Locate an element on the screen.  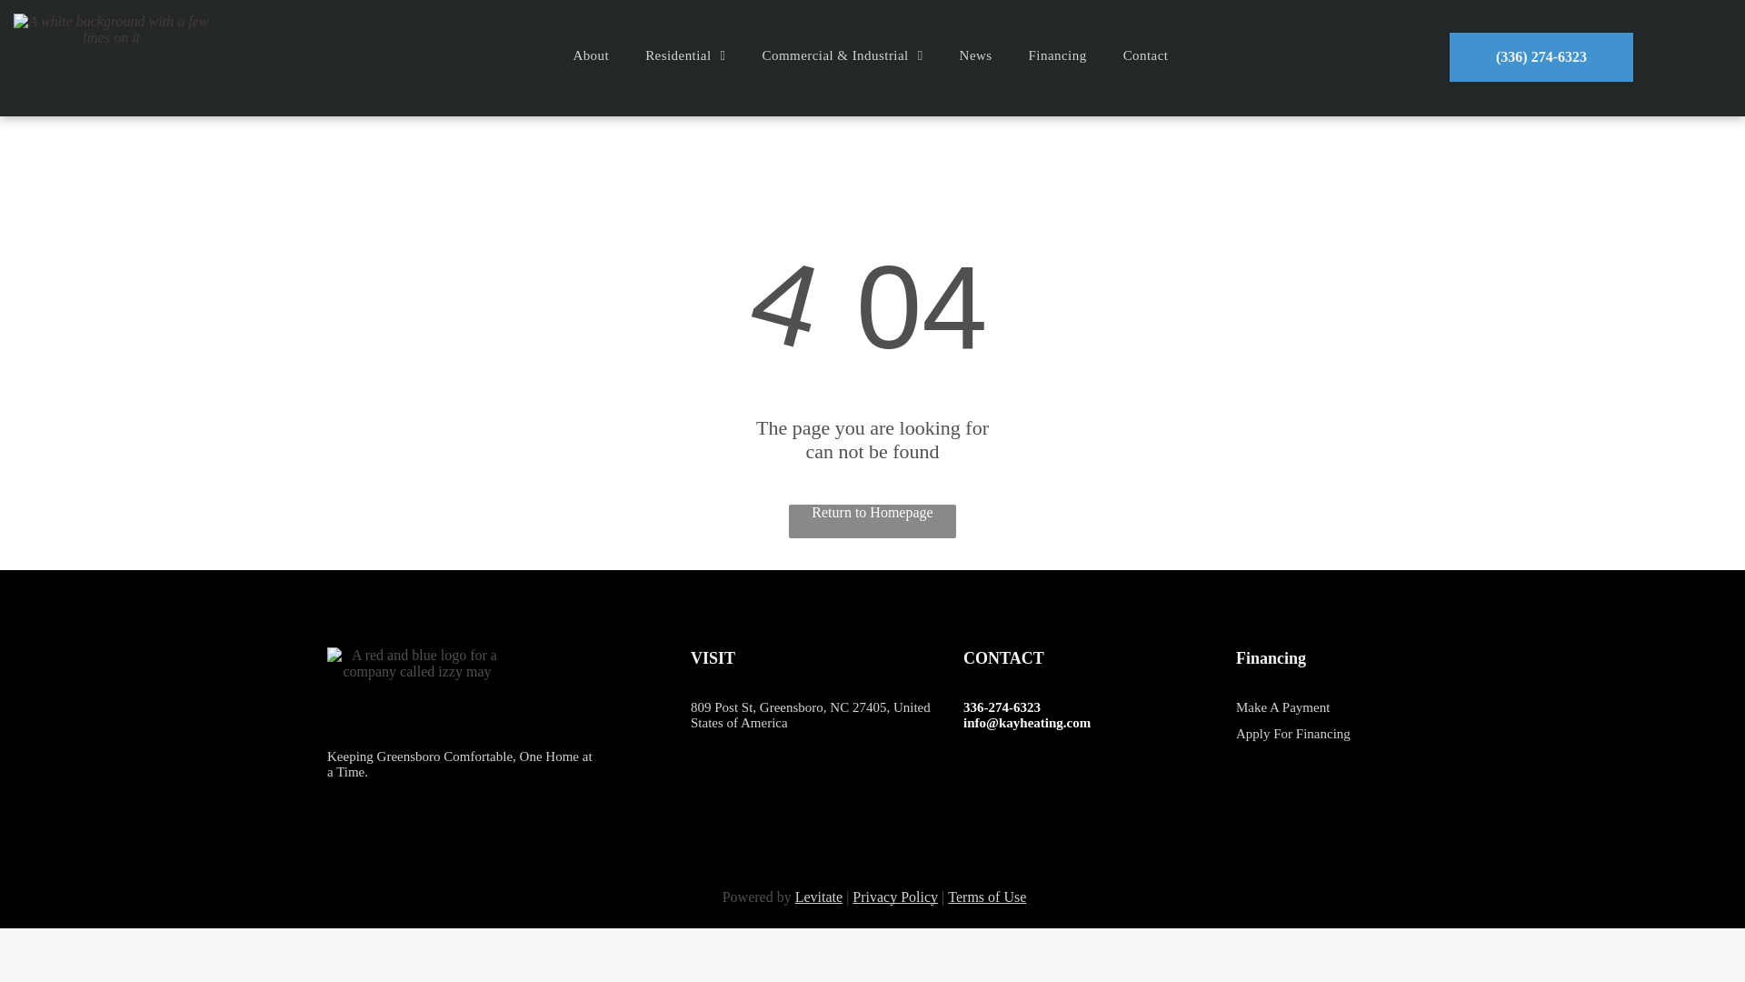
Privacy Policy is located at coordinates (895, 897).